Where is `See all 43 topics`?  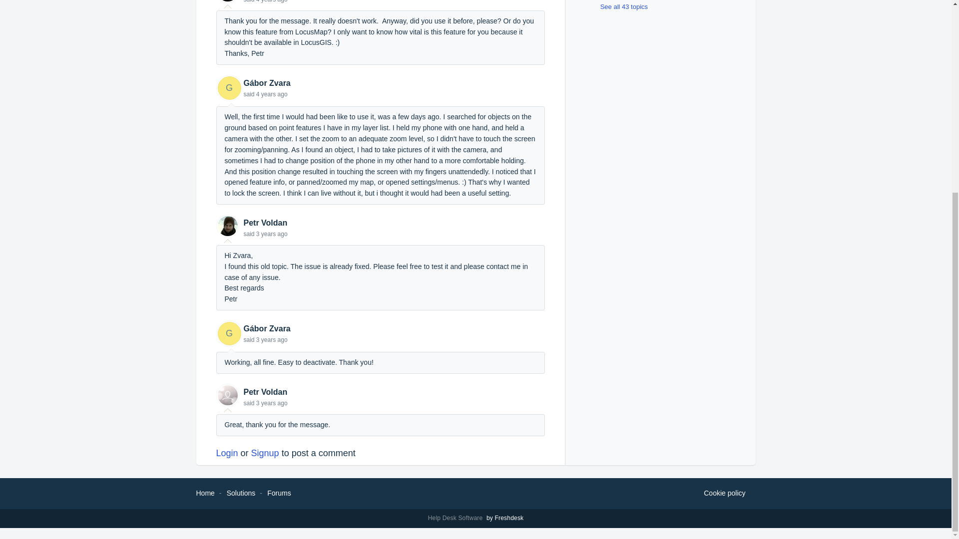 See all 43 topics is located at coordinates (616, 6).